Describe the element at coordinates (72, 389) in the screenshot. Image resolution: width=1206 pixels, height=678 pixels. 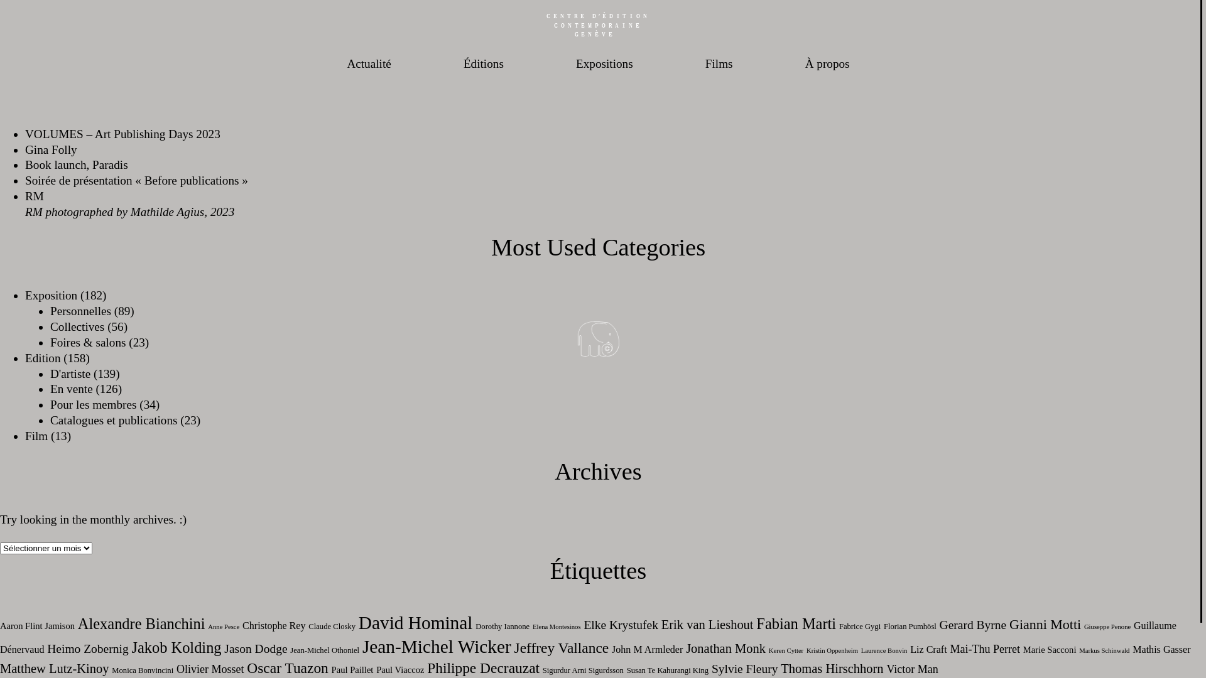
I see `En vente` at that location.